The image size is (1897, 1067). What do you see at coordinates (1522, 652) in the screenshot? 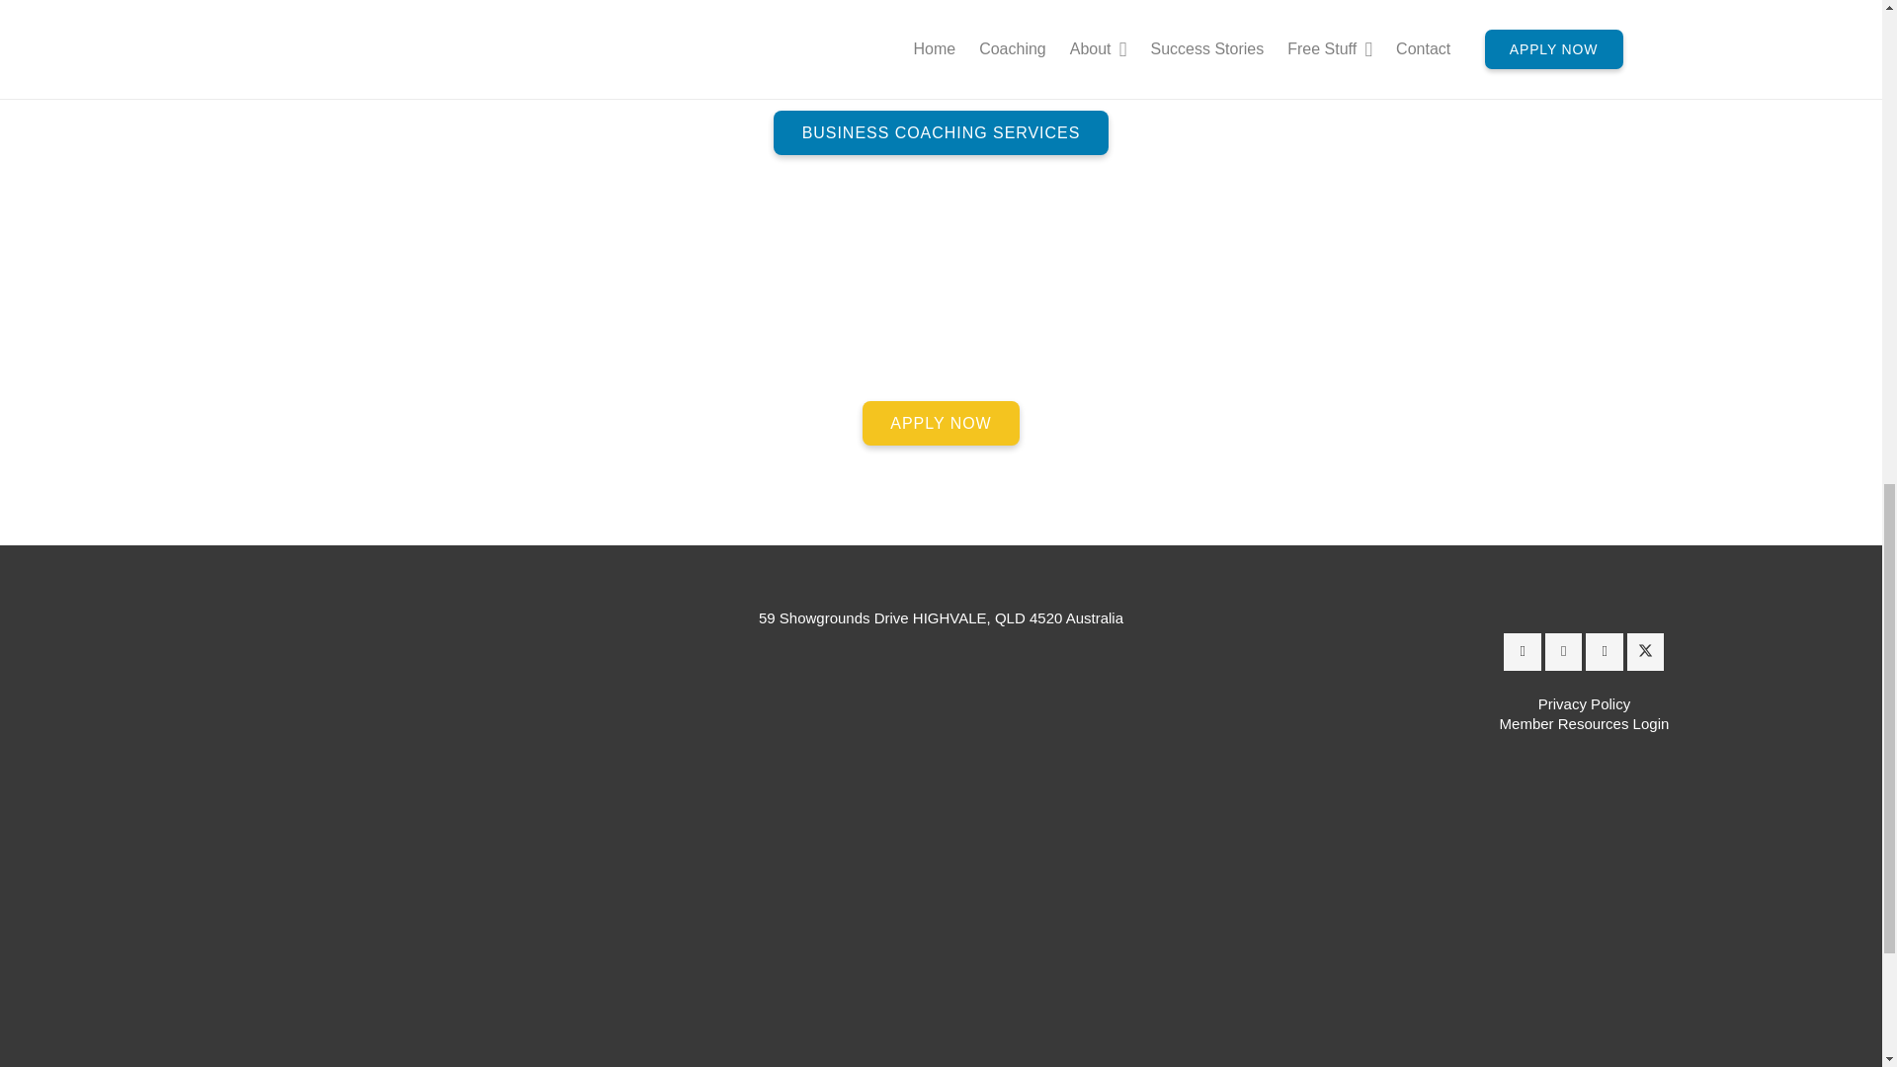
I see `Facebook` at bounding box center [1522, 652].